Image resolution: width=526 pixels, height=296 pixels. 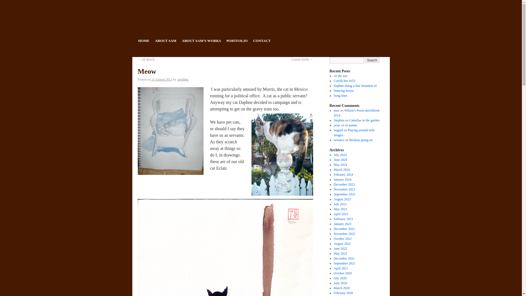 I want to click on HOME, so click(x=144, y=41).